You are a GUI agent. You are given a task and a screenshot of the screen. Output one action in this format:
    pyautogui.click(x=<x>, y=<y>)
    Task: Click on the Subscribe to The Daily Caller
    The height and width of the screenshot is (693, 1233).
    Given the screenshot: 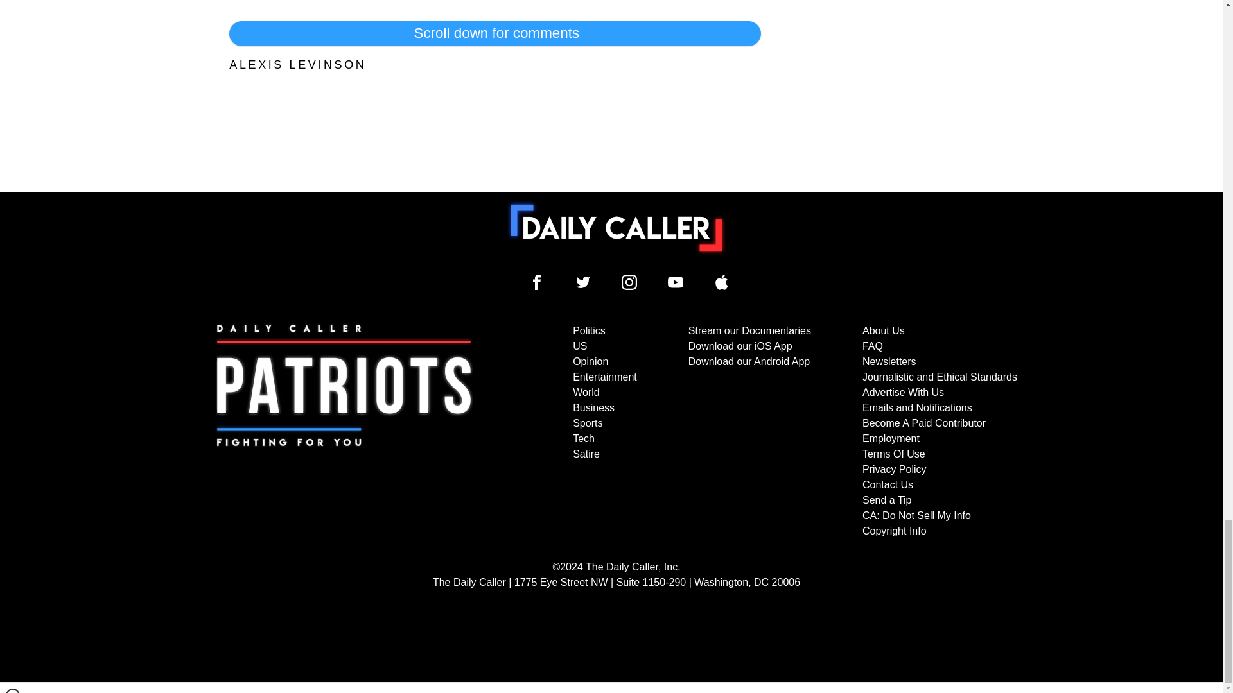 What is the action you would take?
    pyautogui.click(x=344, y=431)
    